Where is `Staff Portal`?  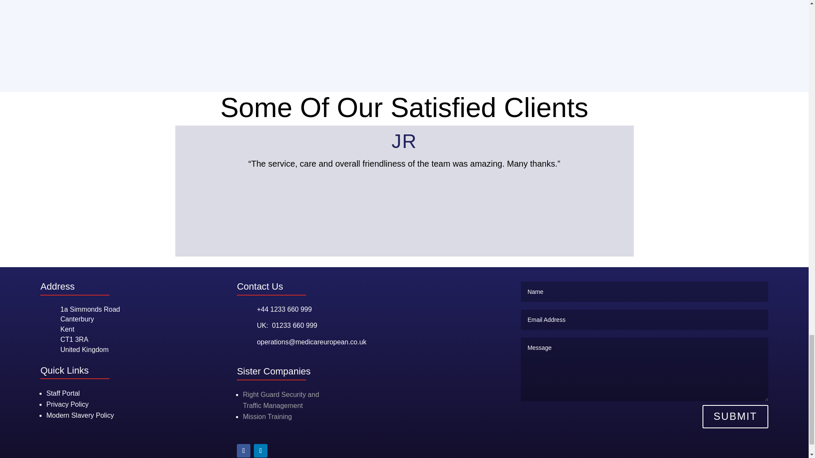 Staff Portal is located at coordinates (281, 400).